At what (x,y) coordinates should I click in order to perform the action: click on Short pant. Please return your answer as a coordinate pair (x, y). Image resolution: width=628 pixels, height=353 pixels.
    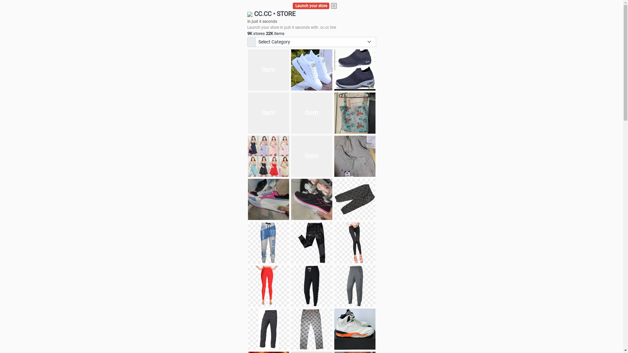
    Looking at the image, I should click on (355, 199).